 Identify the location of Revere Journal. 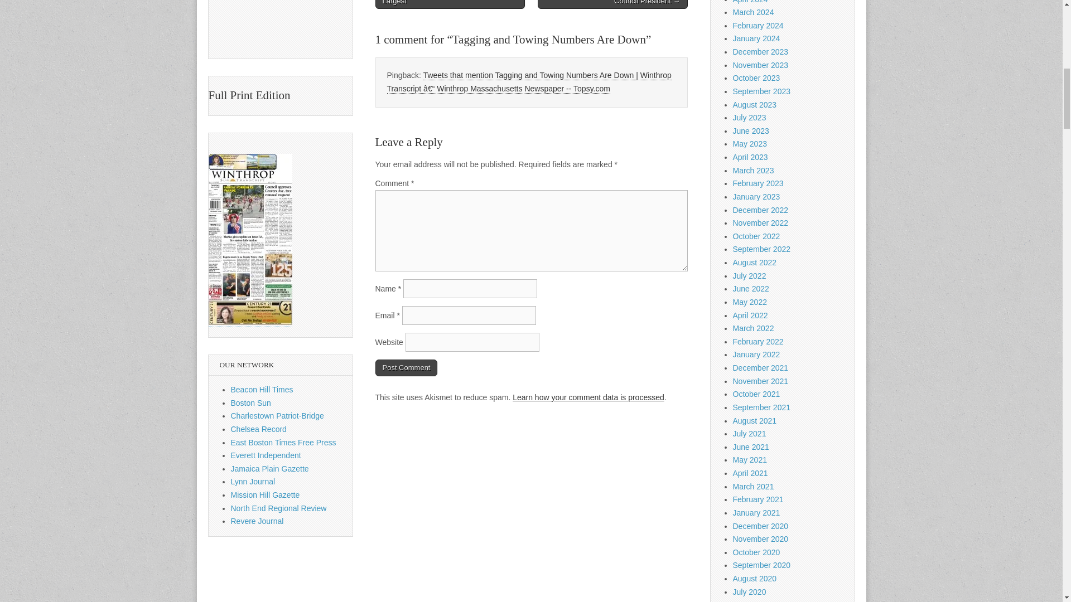
(257, 521).